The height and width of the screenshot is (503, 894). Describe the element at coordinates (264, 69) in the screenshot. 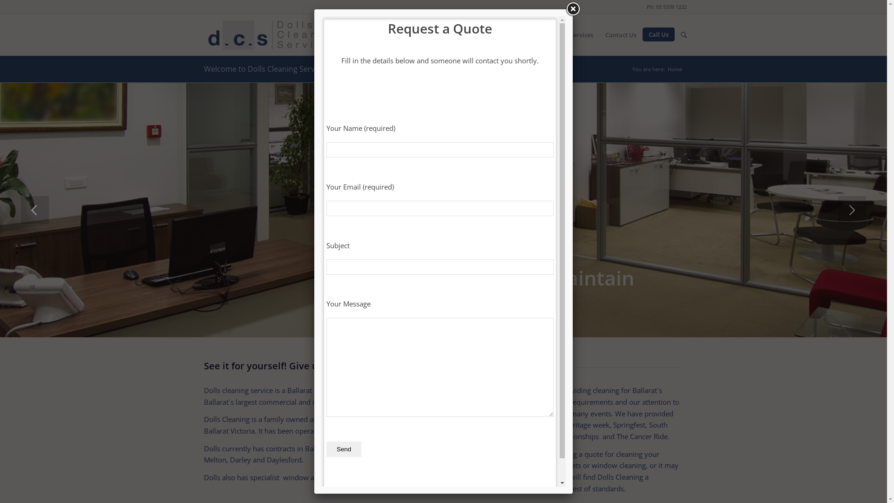

I see `Welcome to Dolls Cleaning Service` at that location.